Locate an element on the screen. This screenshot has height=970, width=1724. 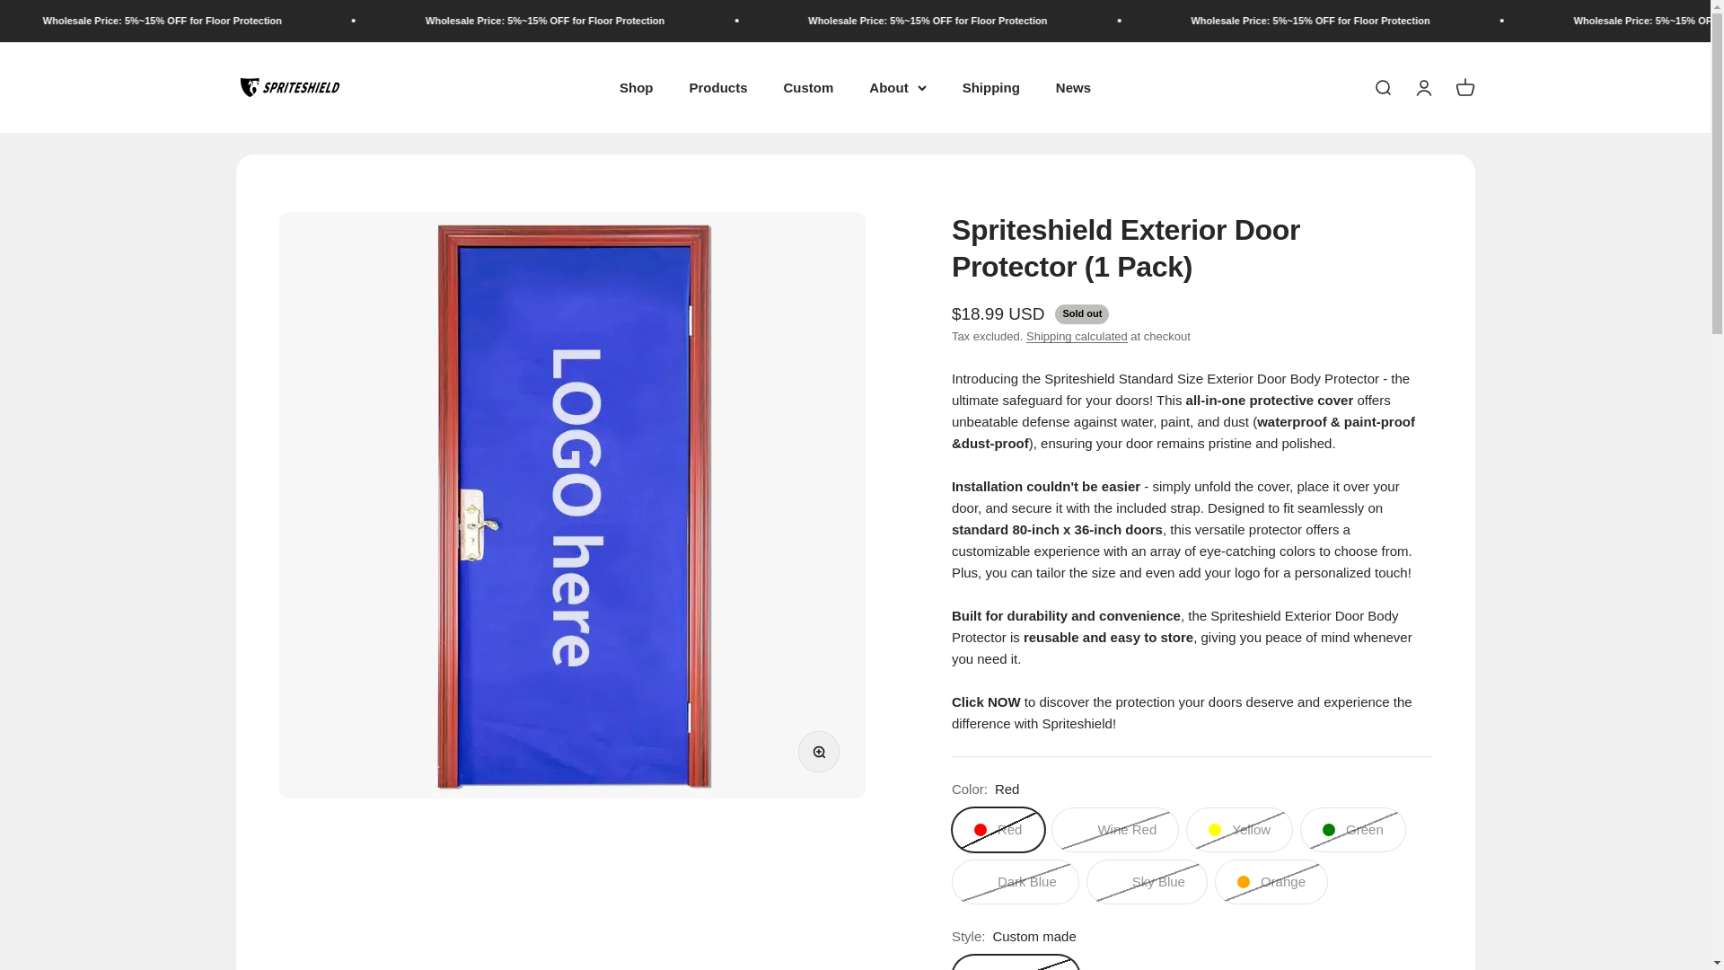
Orange is located at coordinates (807, 86).